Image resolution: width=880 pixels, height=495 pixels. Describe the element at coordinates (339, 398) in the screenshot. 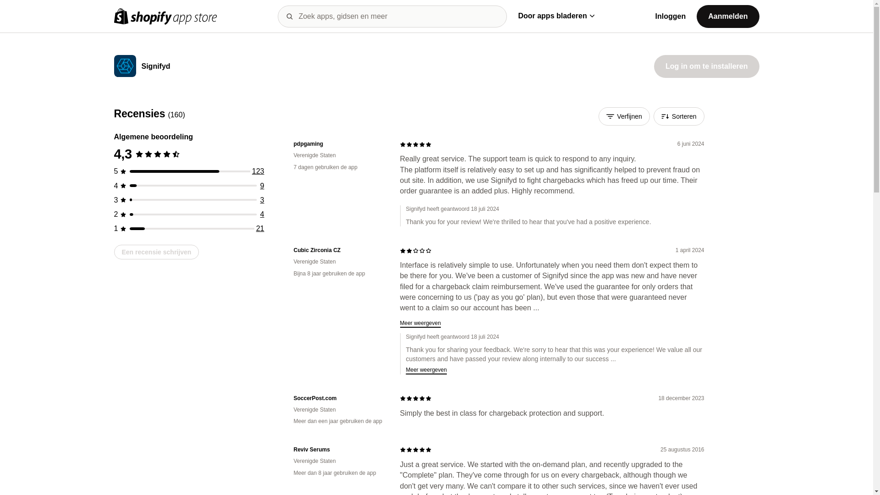

I see `SoccerPost.com ` at that location.